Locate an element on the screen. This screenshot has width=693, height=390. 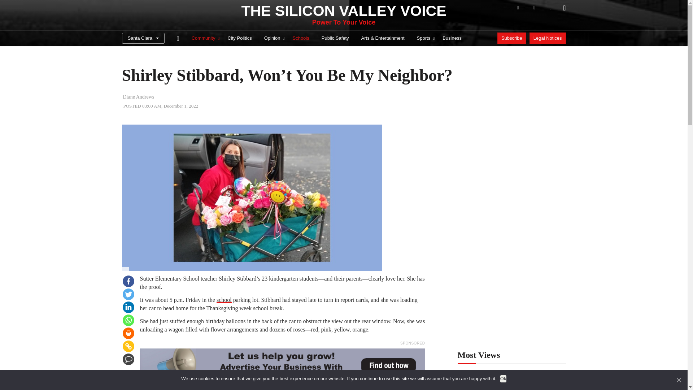
Copy Link is located at coordinates (128, 346).